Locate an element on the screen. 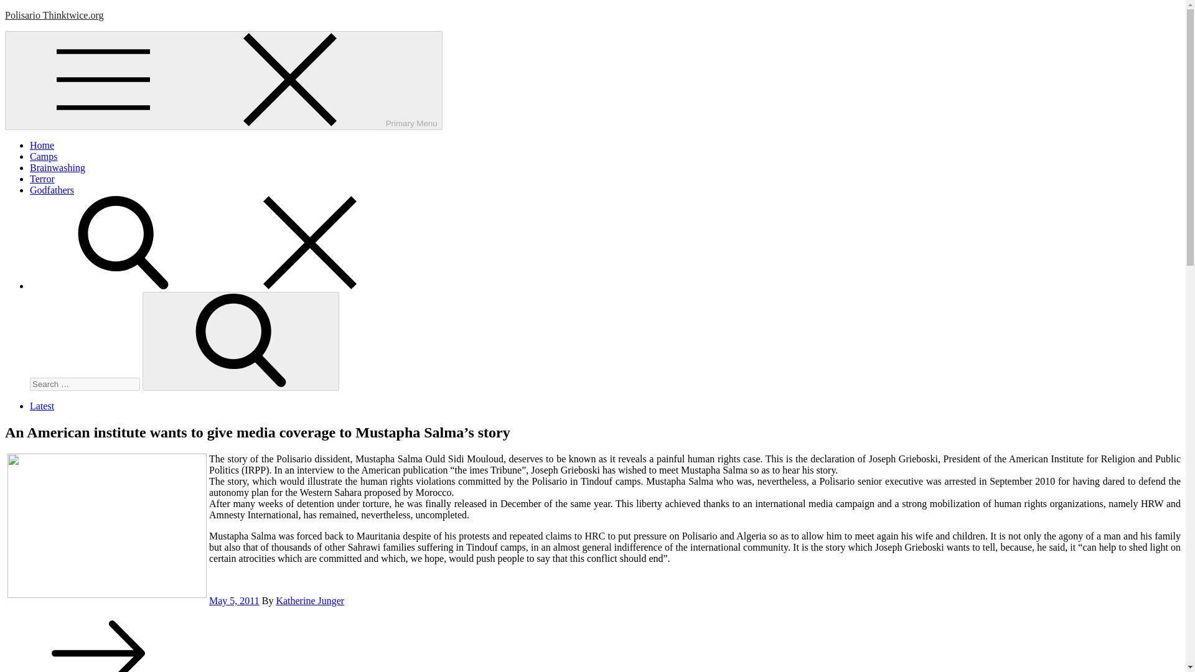 This screenshot has width=1195, height=672. Godfathers is located at coordinates (52, 190).